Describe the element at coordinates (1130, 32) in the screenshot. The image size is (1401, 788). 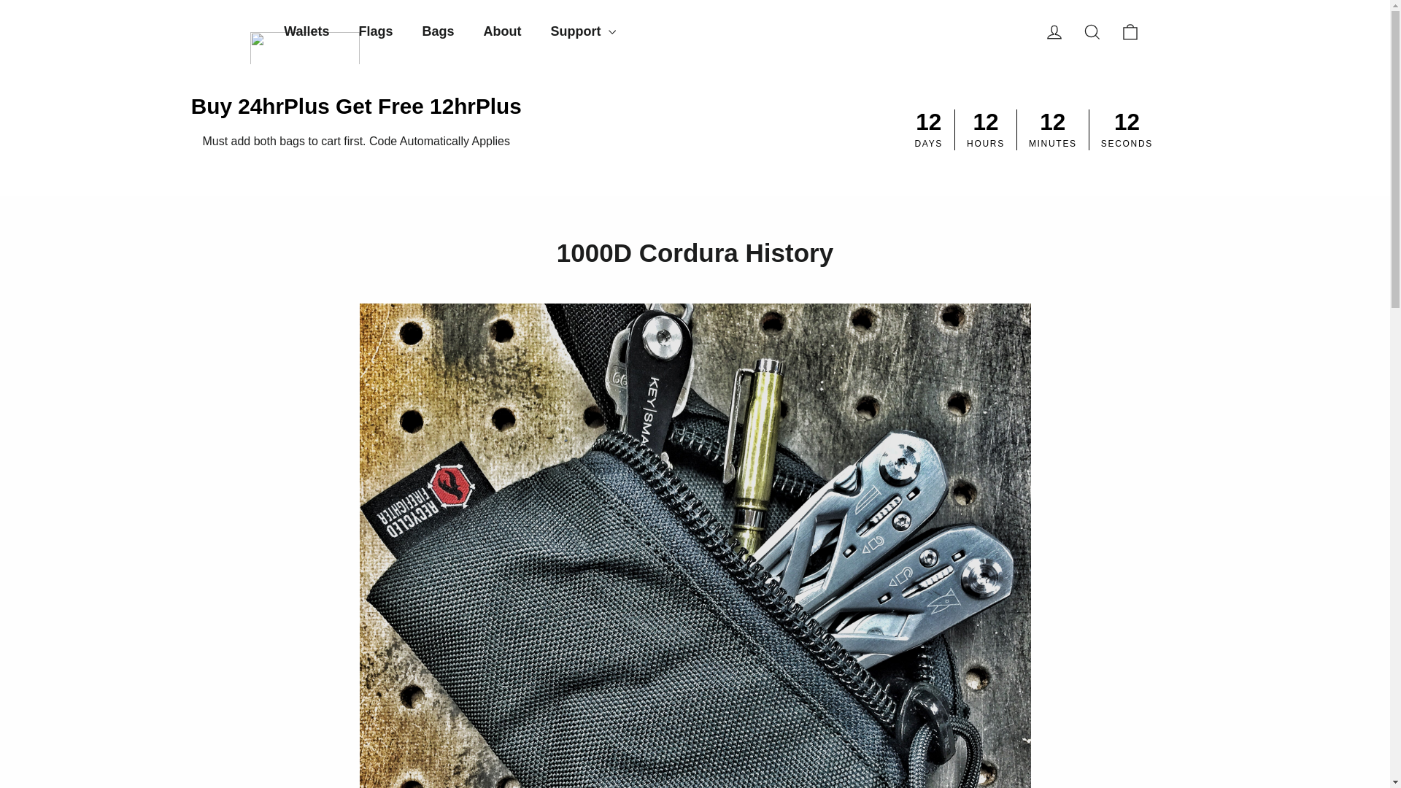
I see `Bags` at that location.